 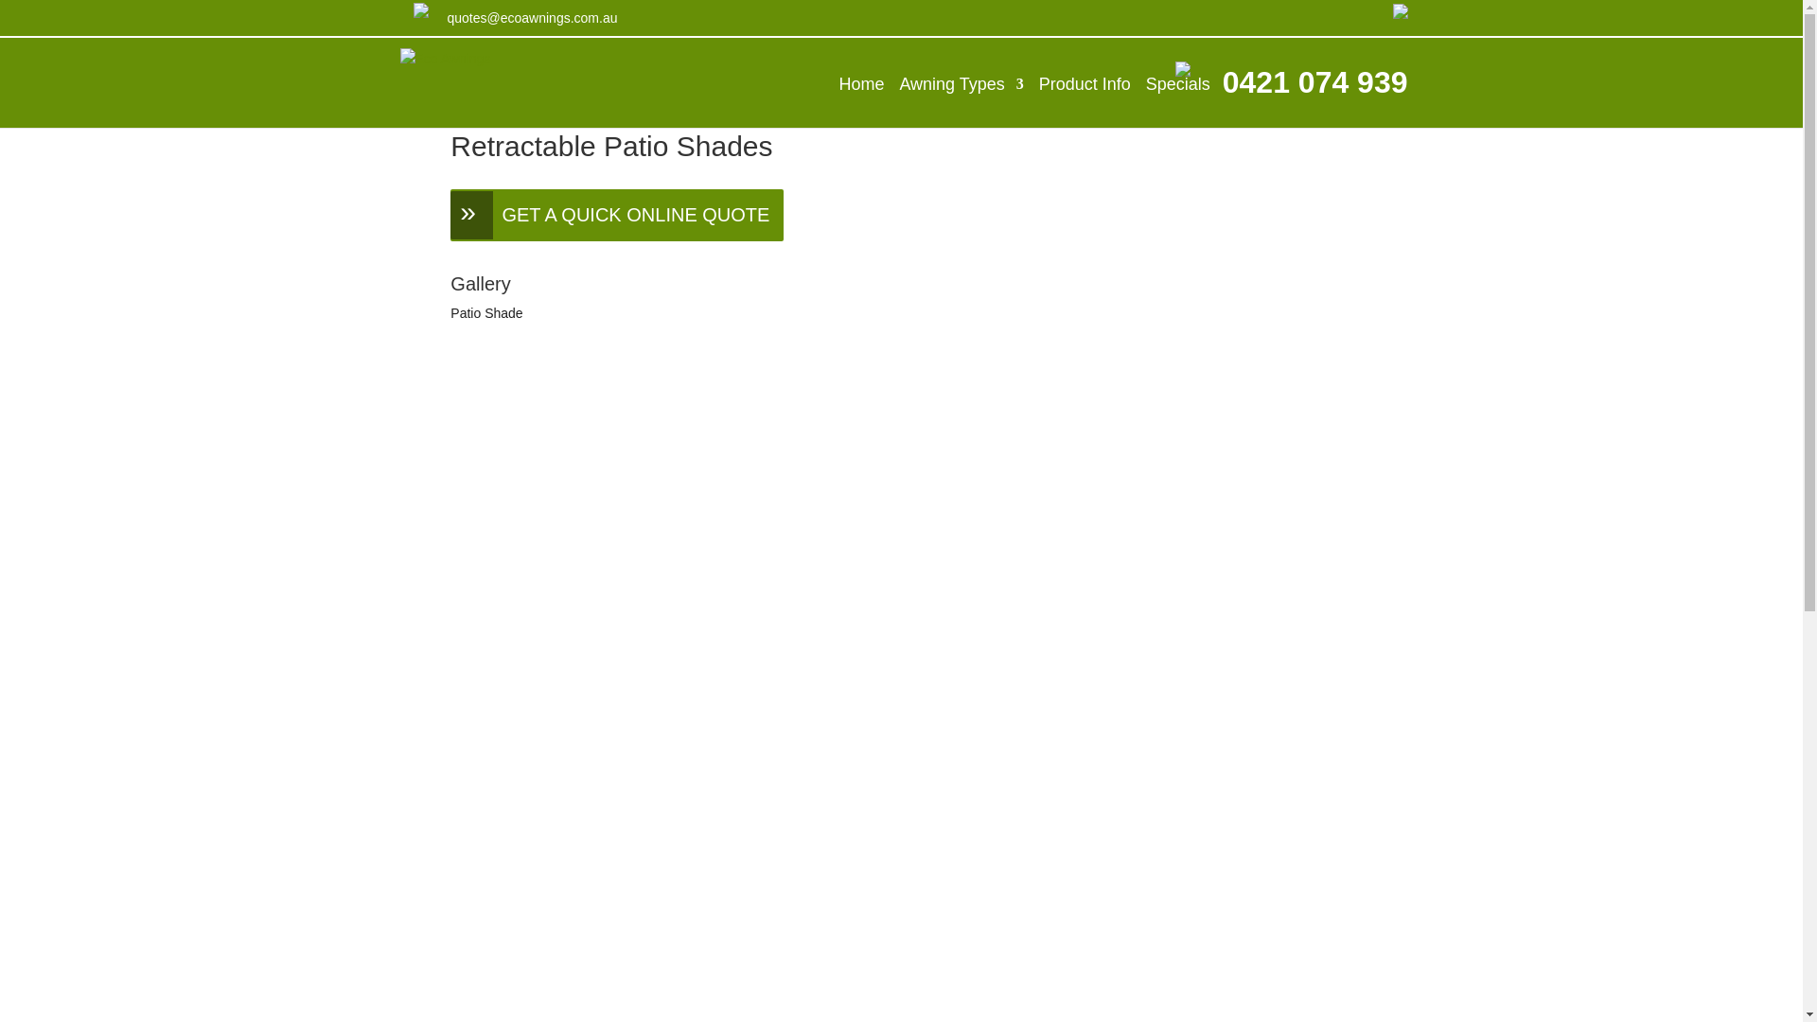 I want to click on 0421 074 939, so click(x=1315, y=82).